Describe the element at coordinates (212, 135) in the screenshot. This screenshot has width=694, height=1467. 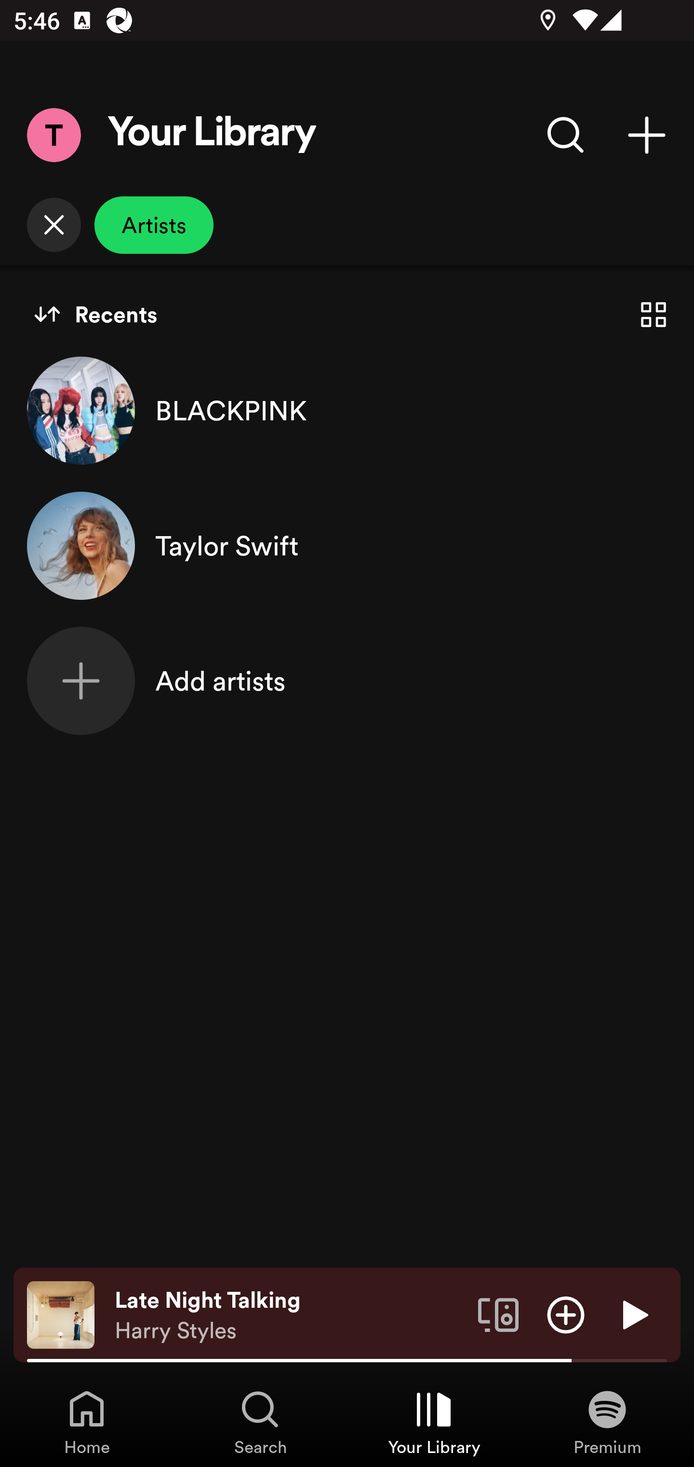
I see `Your Library Your Library Heading` at that location.